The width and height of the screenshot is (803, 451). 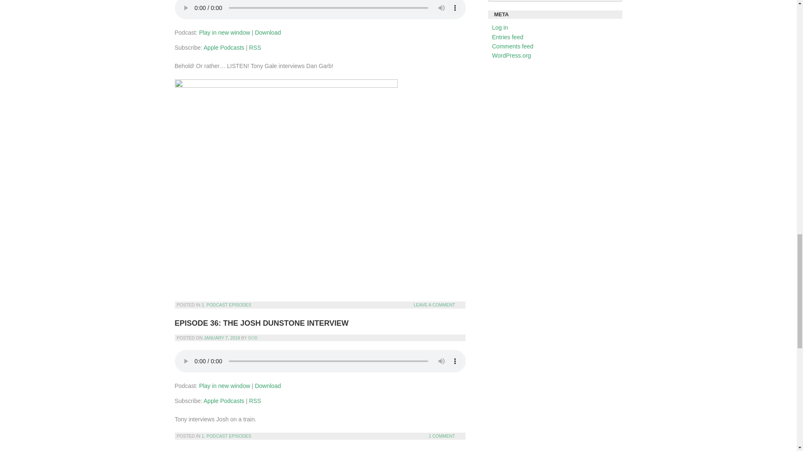 What do you see at coordinates (267, 386) in the screenshot?
I see `Download` at bounding box center [267, 386].